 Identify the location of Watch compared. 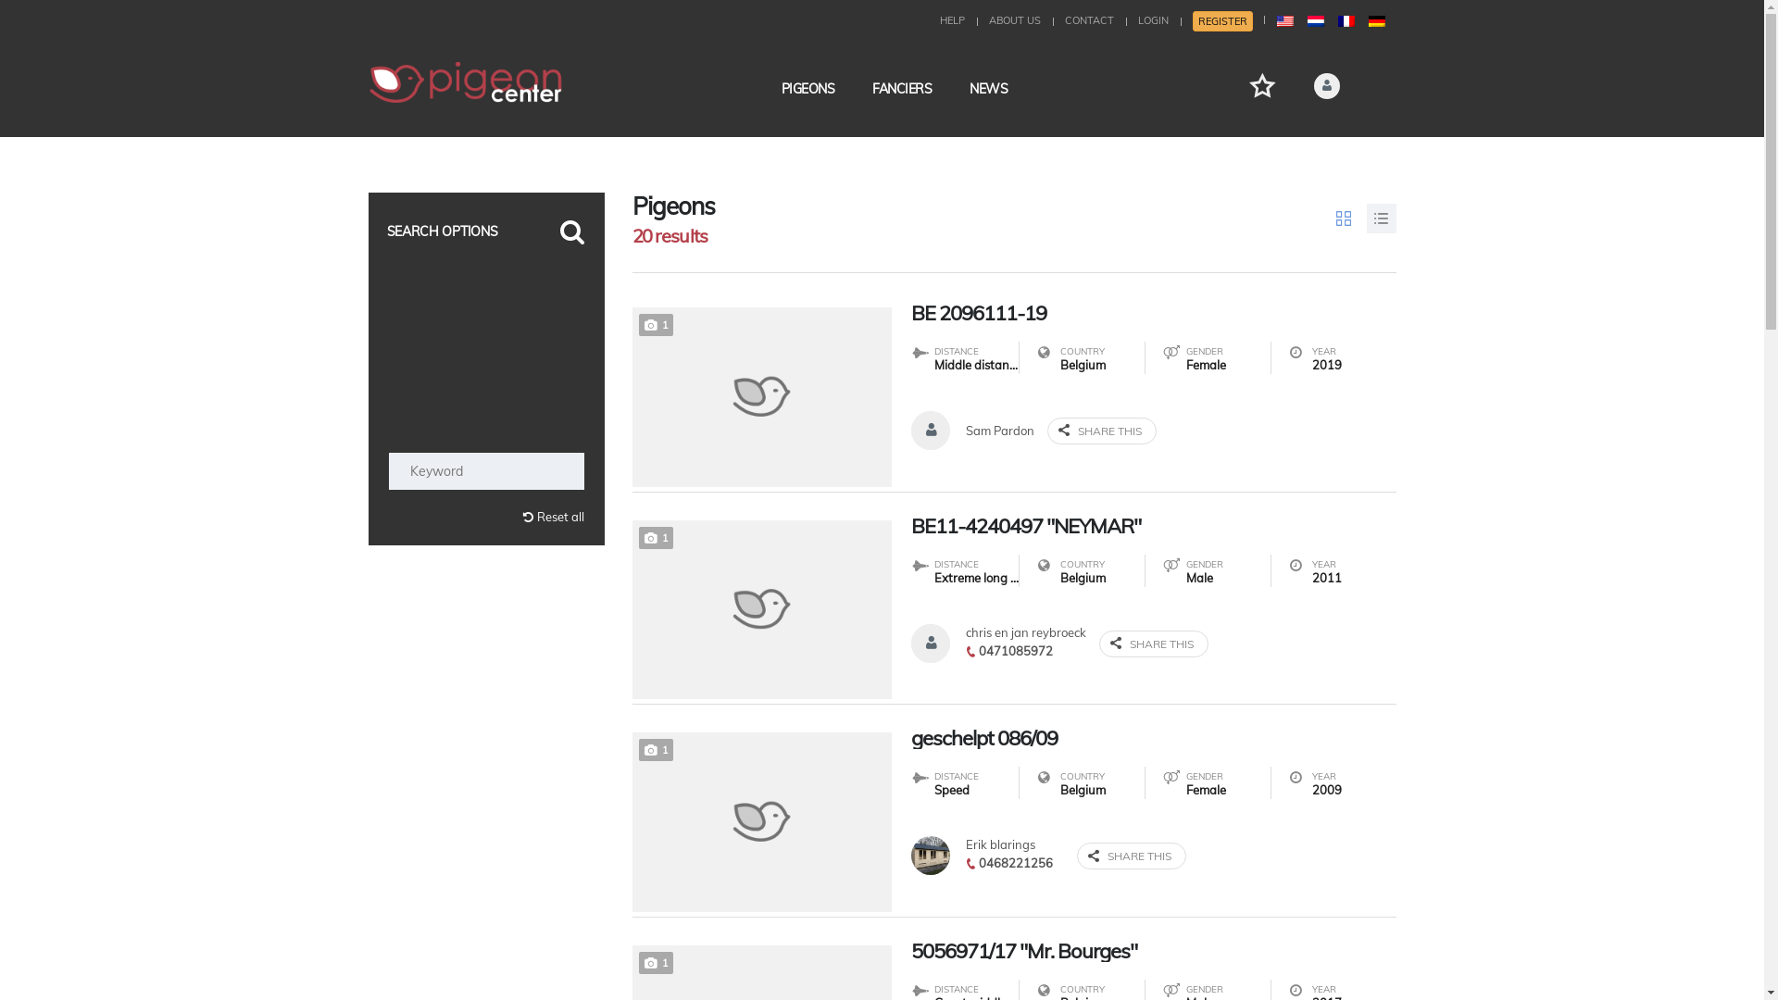
(1261, 85).